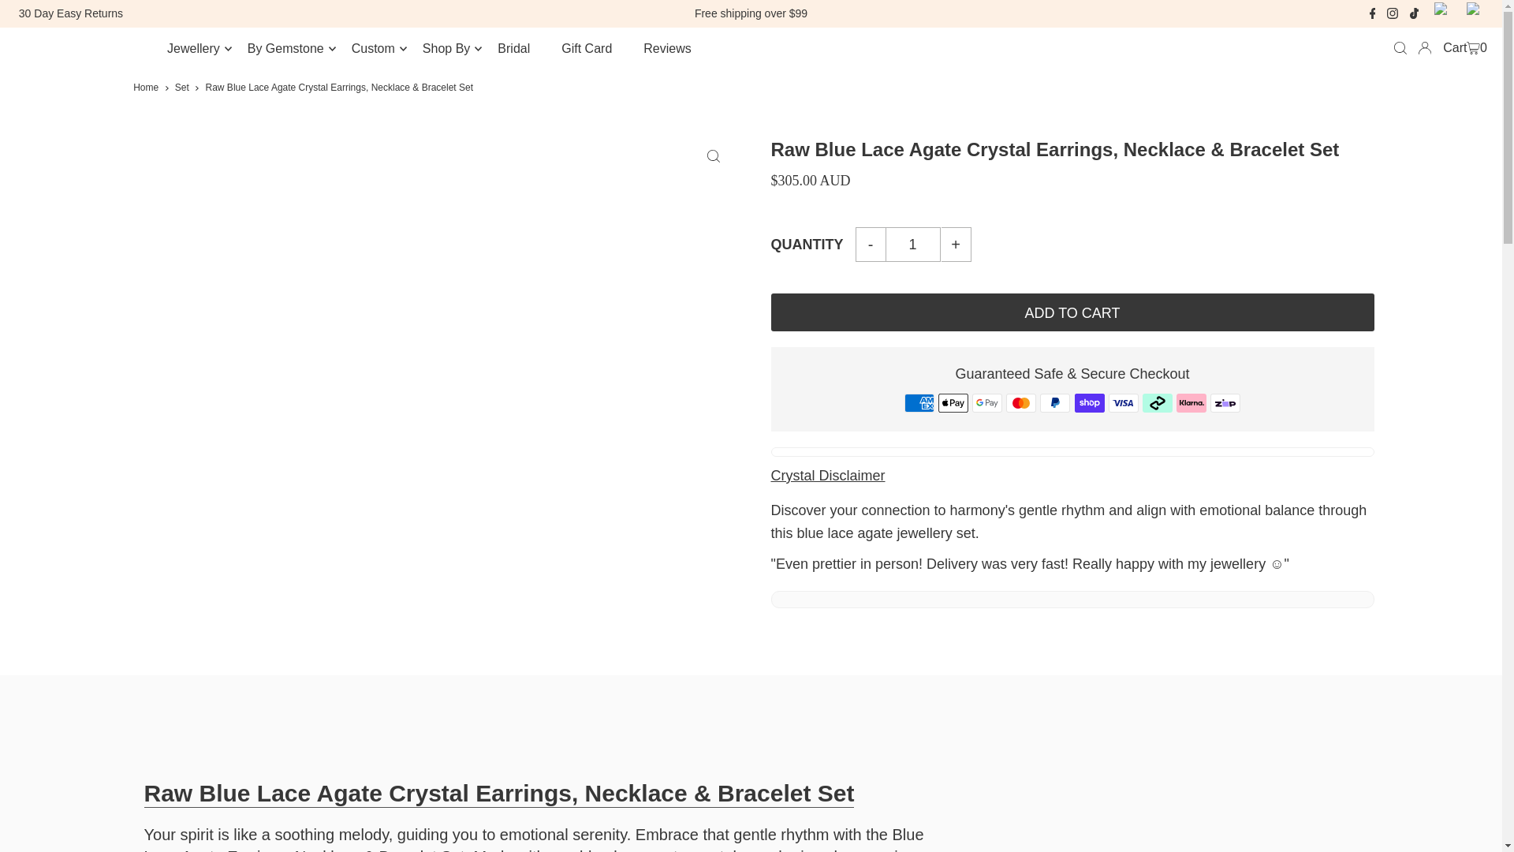 The height and width of the screenshot is (852, 1514). Describe the element at coordinates (1072, 312) in the screenshot. I see `Add to Cart` at that location.